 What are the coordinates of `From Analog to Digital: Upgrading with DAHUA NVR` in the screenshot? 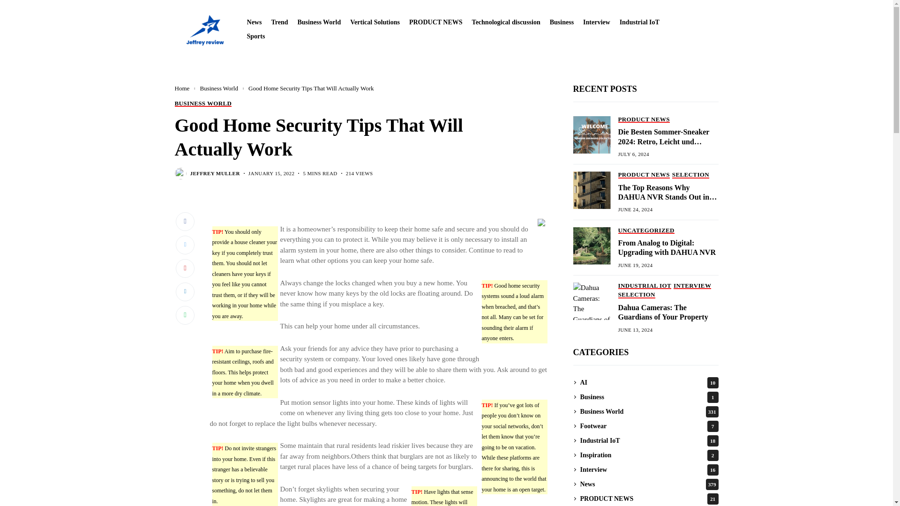 It's located at (591, 245).